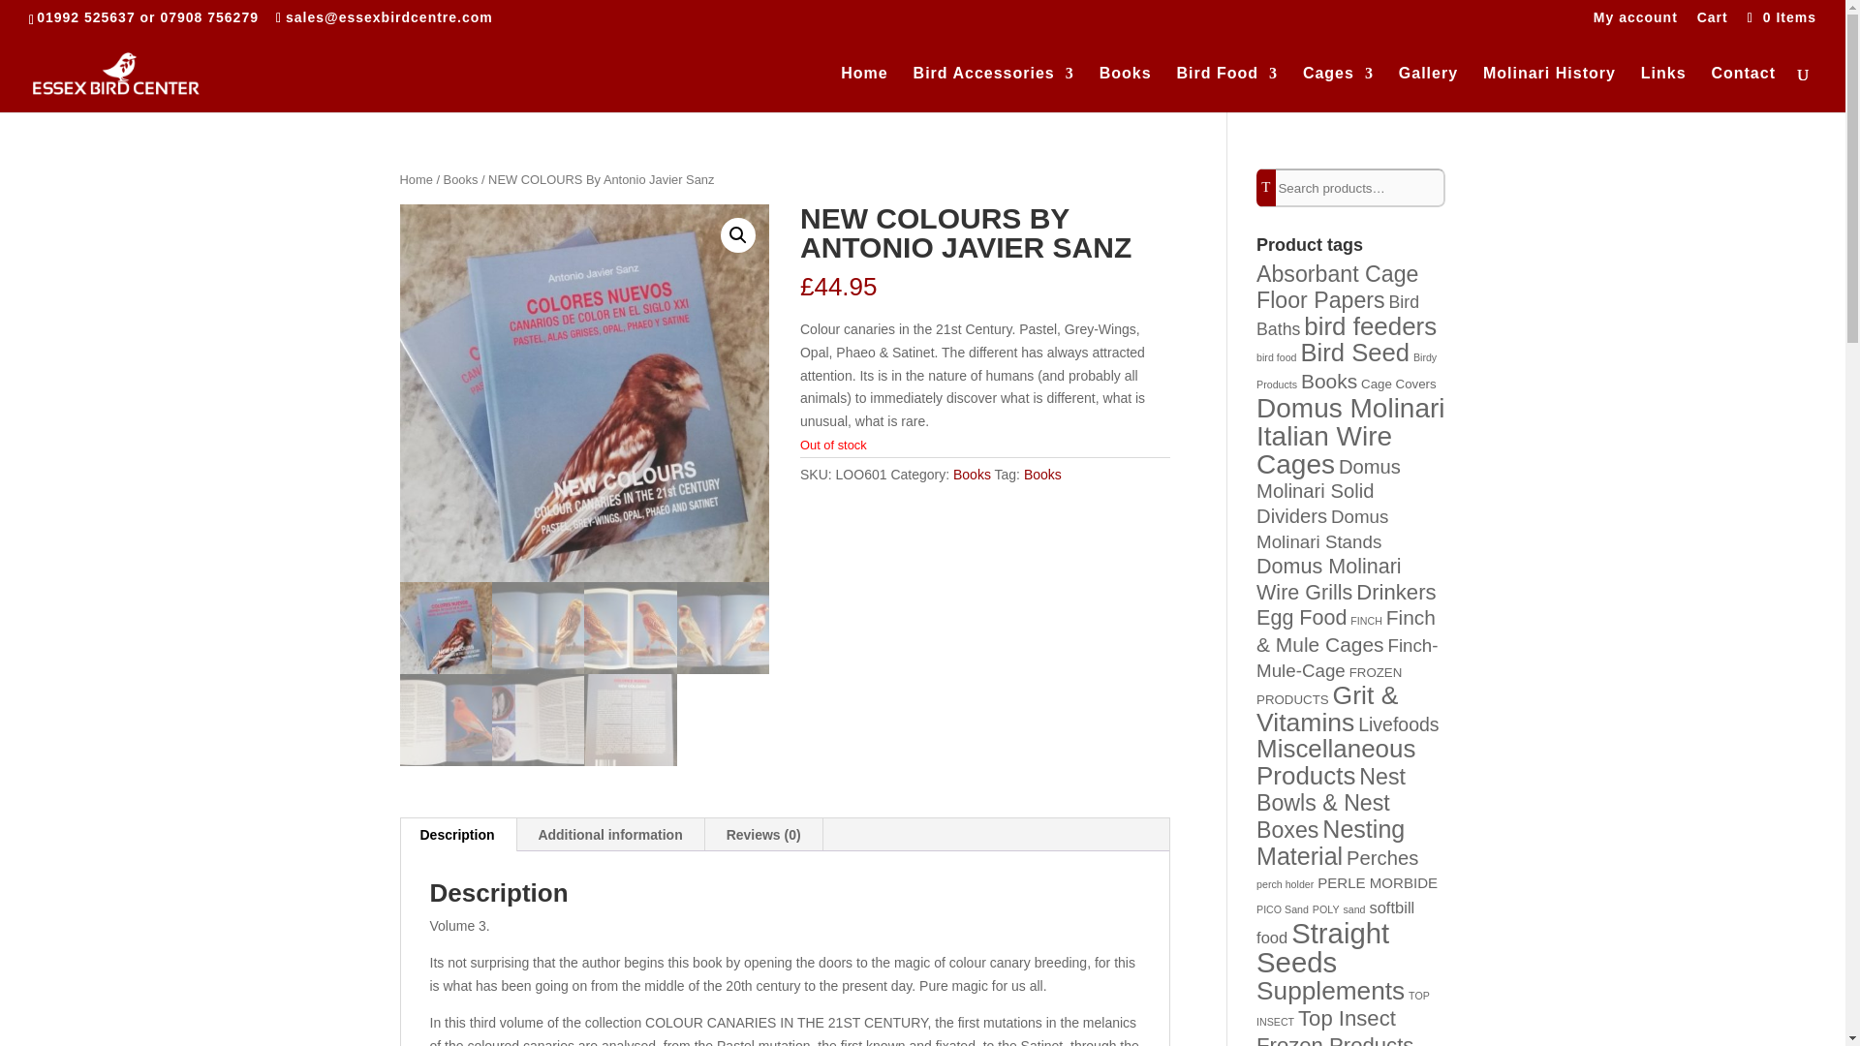 This screenshot has height=1046, width=1860. What do you see at coordinates (1428, 89) in the screenshot?
I see `Gallery` at bounding box center [1428, 89].